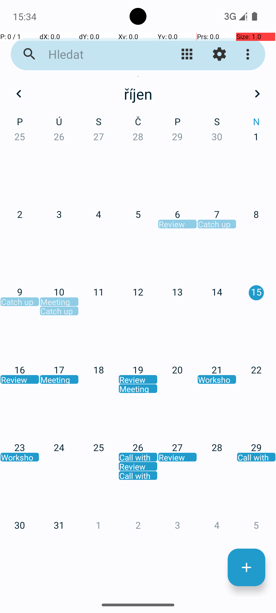 The image size is (276, 613). What do you see at coordinates (249, 54) in the screenshot?
I see `Další možnosti` at bounding box center [249, 54].